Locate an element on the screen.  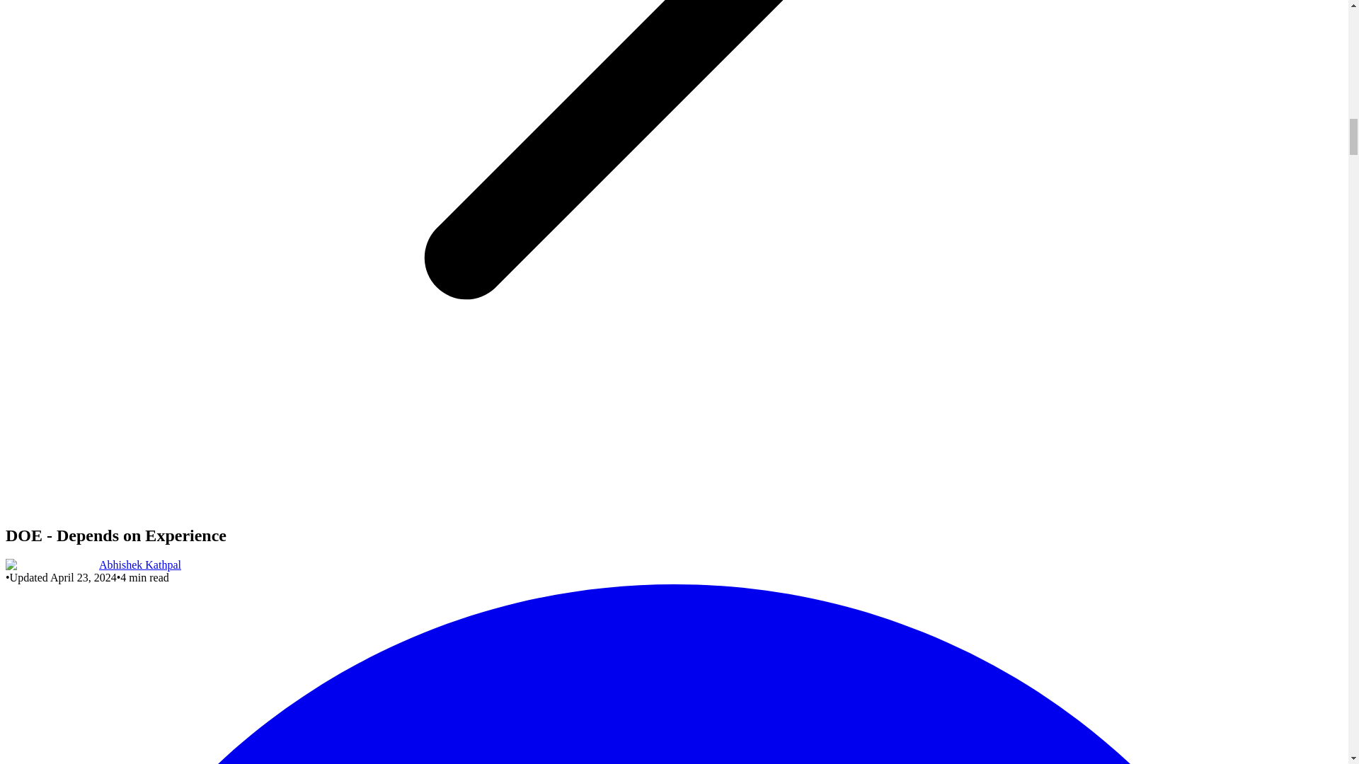
Abhishek Kathpal is located at coordinates (140, 565).